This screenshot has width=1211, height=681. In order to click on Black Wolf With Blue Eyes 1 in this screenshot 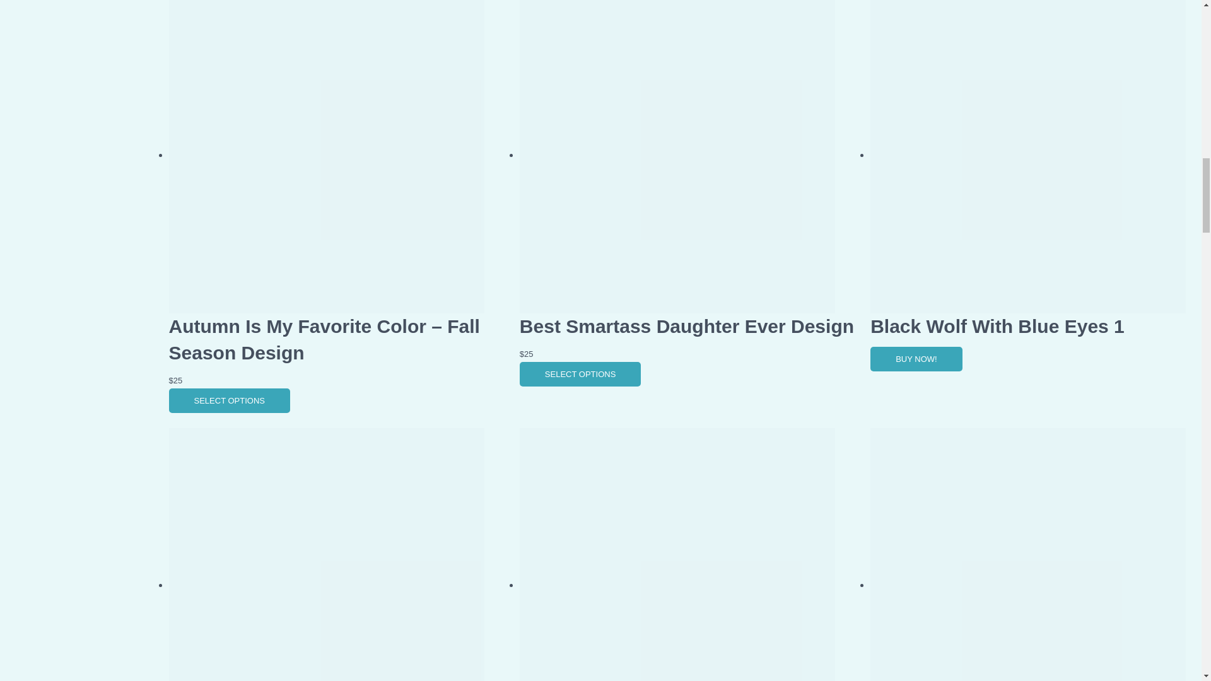, I will do `click(998, 326)`.